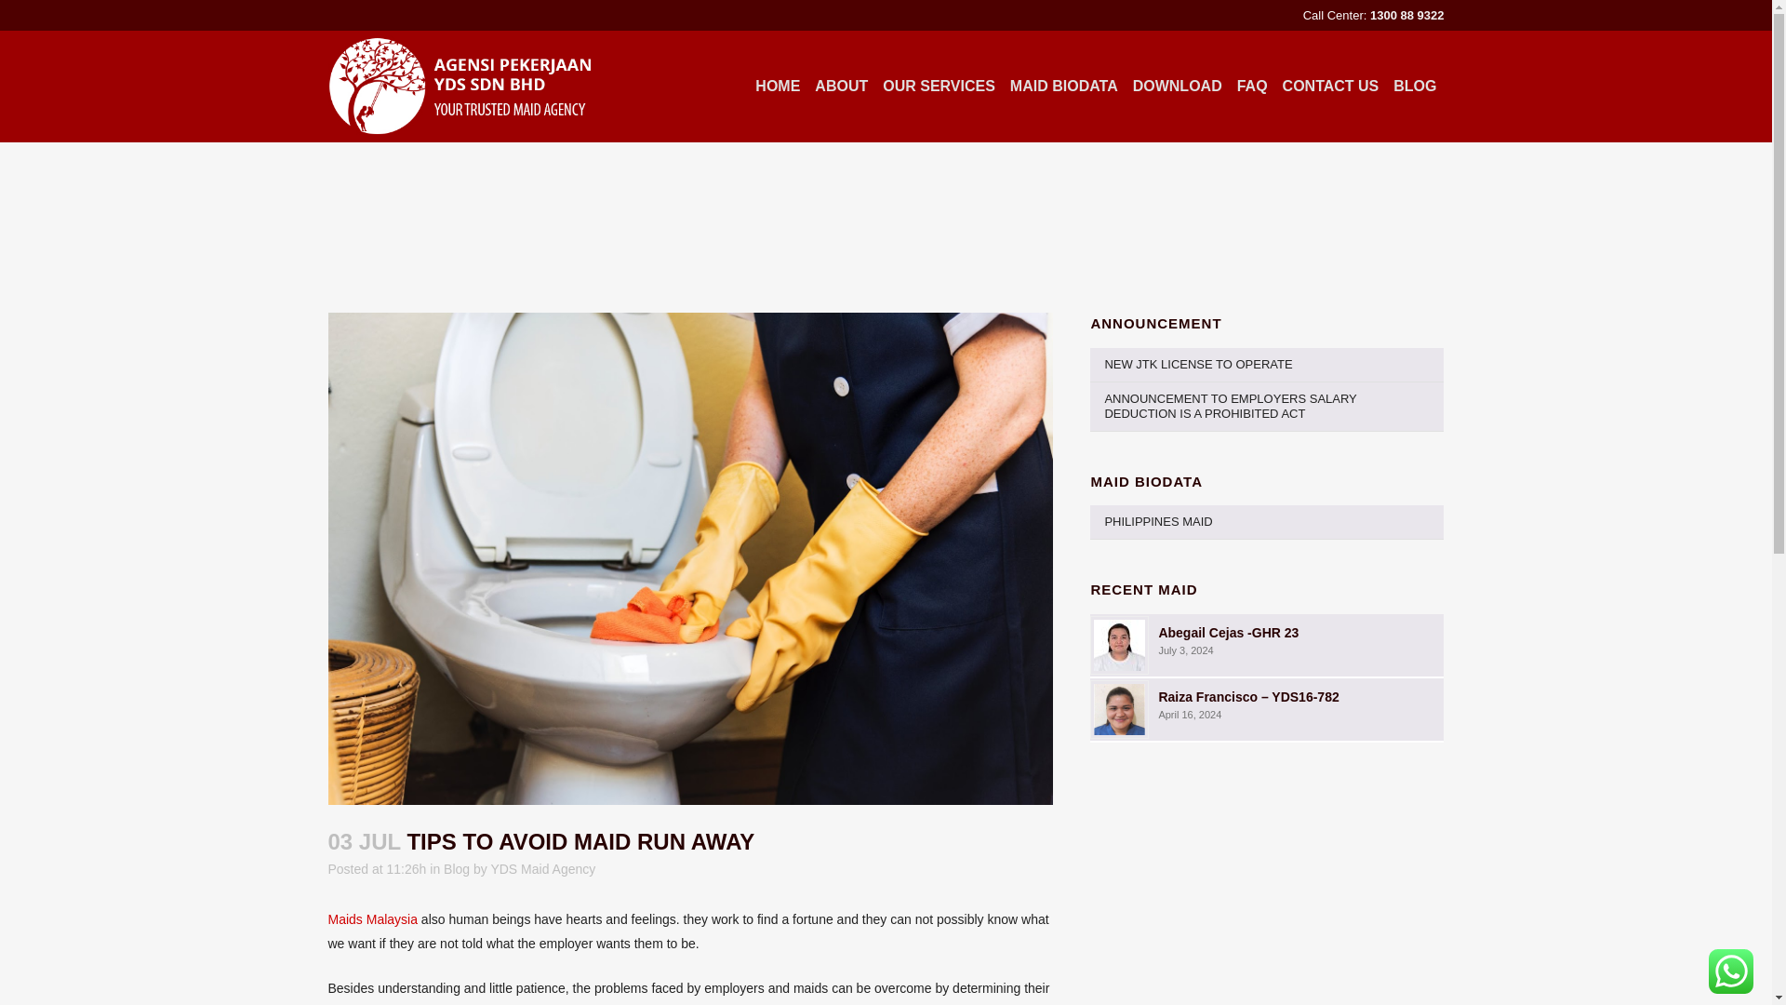 The width and height of the screenshot is (1786, 1005). Describe the element at coordinates (938, 87) in the screenshot. I see `OUR SERVICES` at that location.